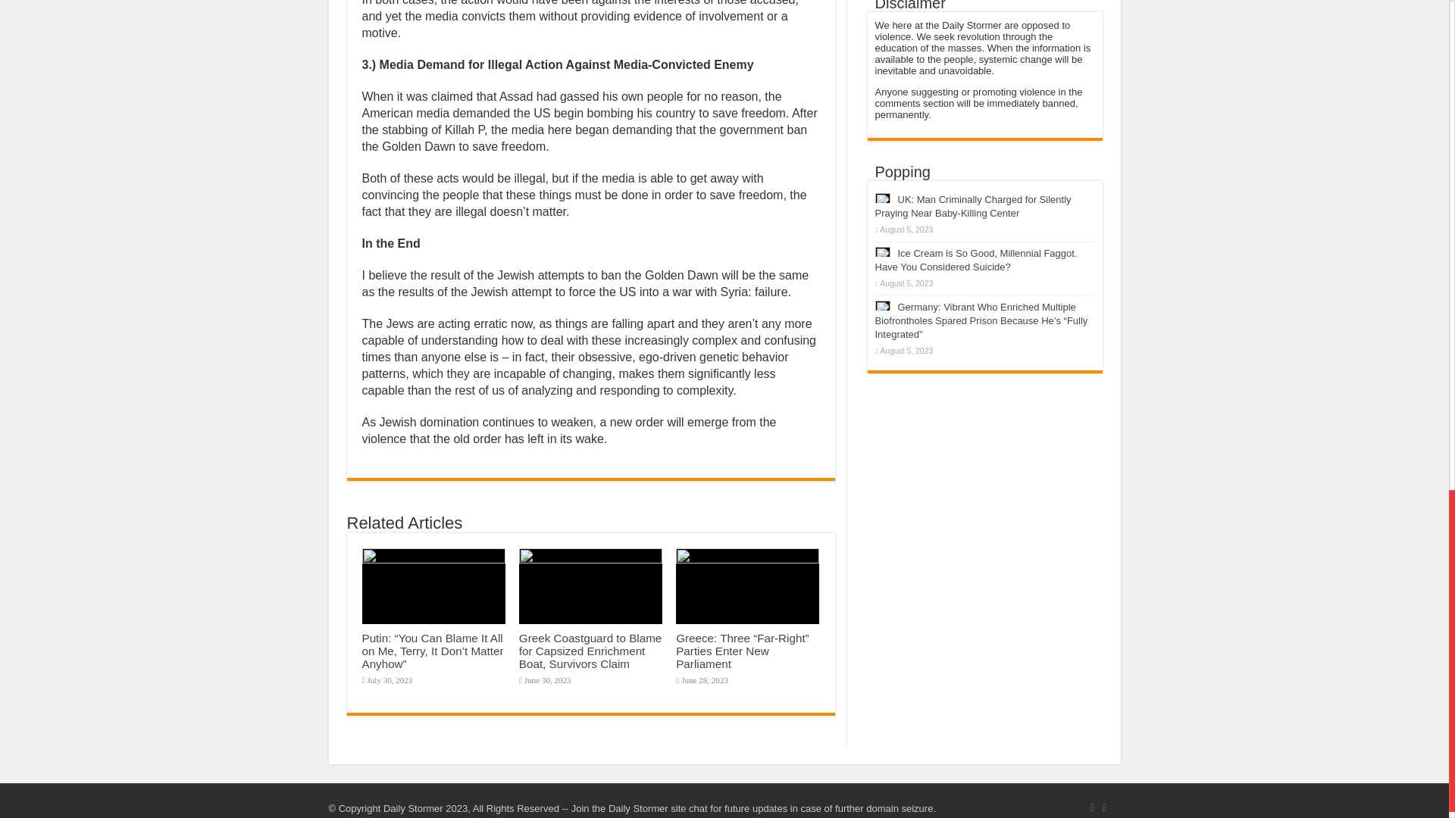  Describe the element at coordinates (1103, 807) in the screenshot. I see `vk.com` at that location.